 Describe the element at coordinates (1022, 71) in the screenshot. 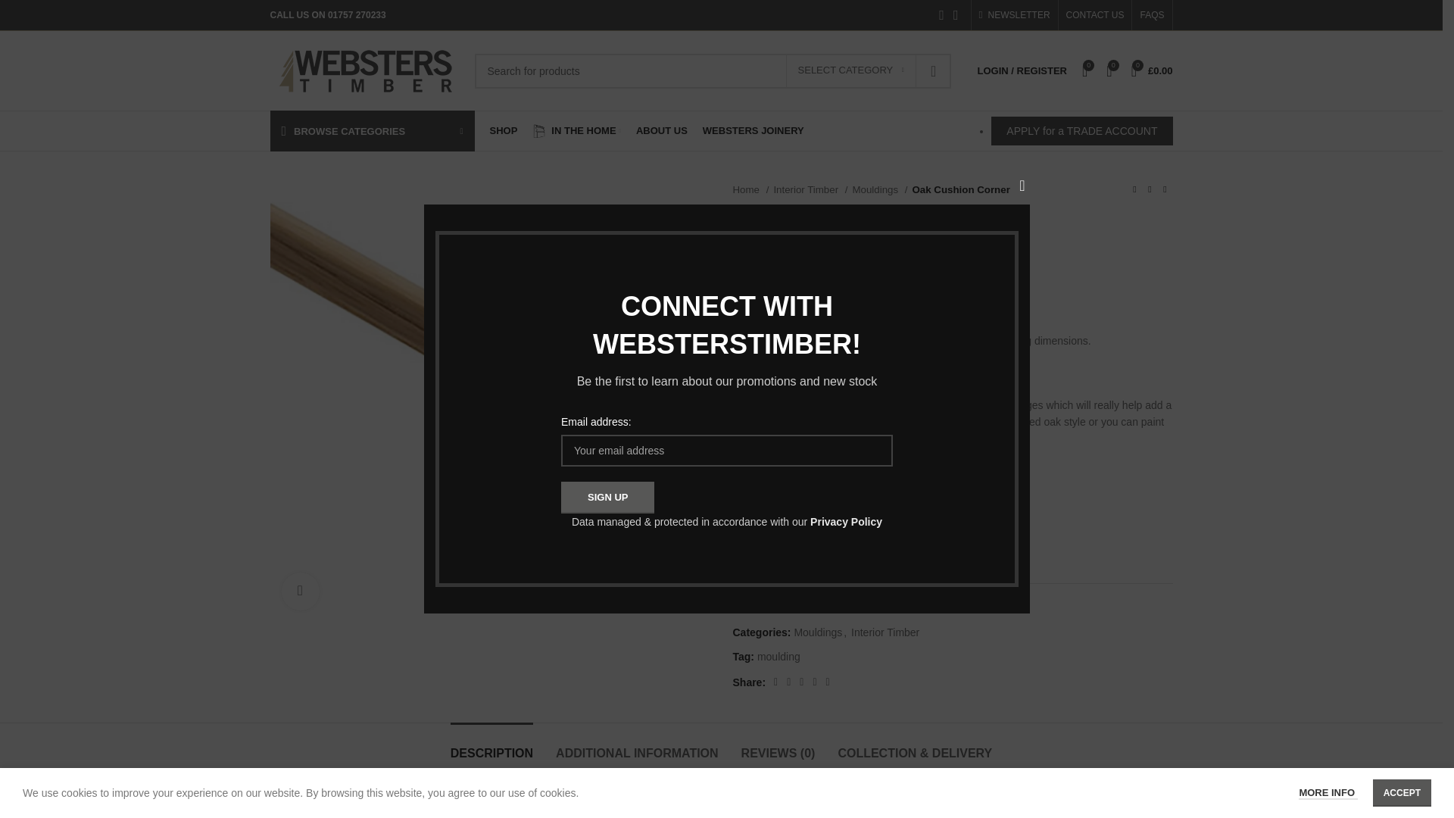

I see `My account` at that location.